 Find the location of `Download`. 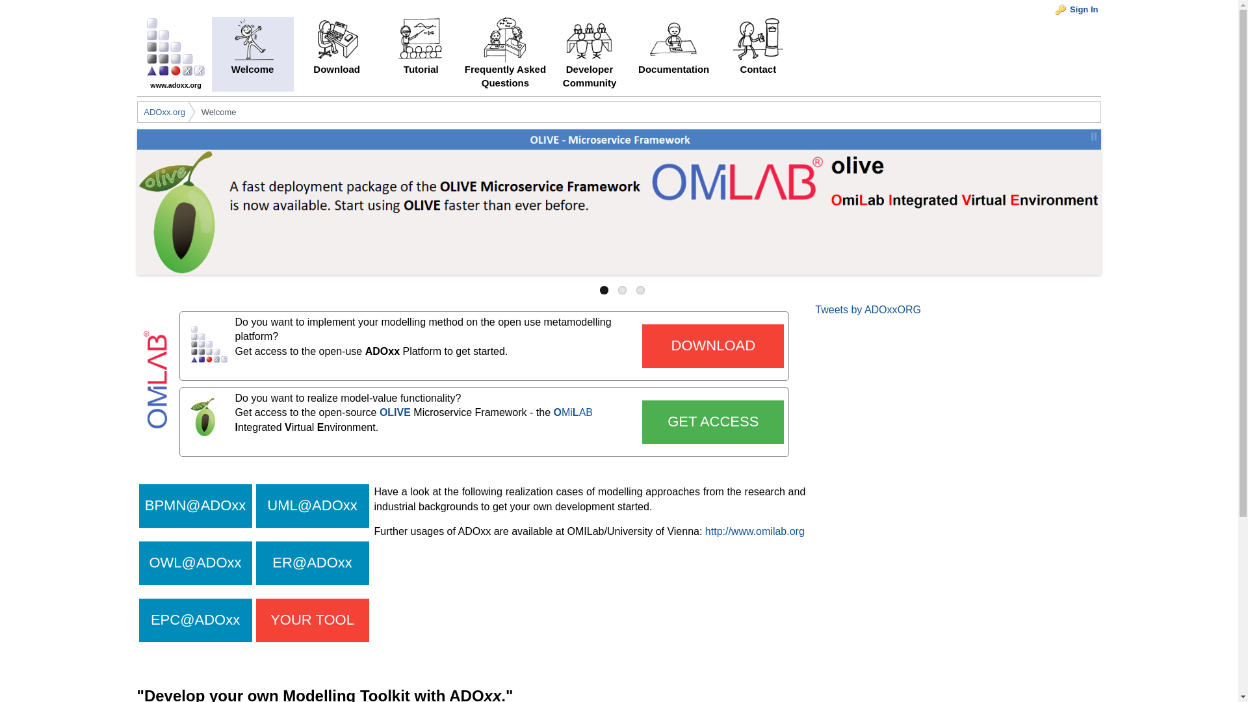

Download is located at coordinates (337, 54).